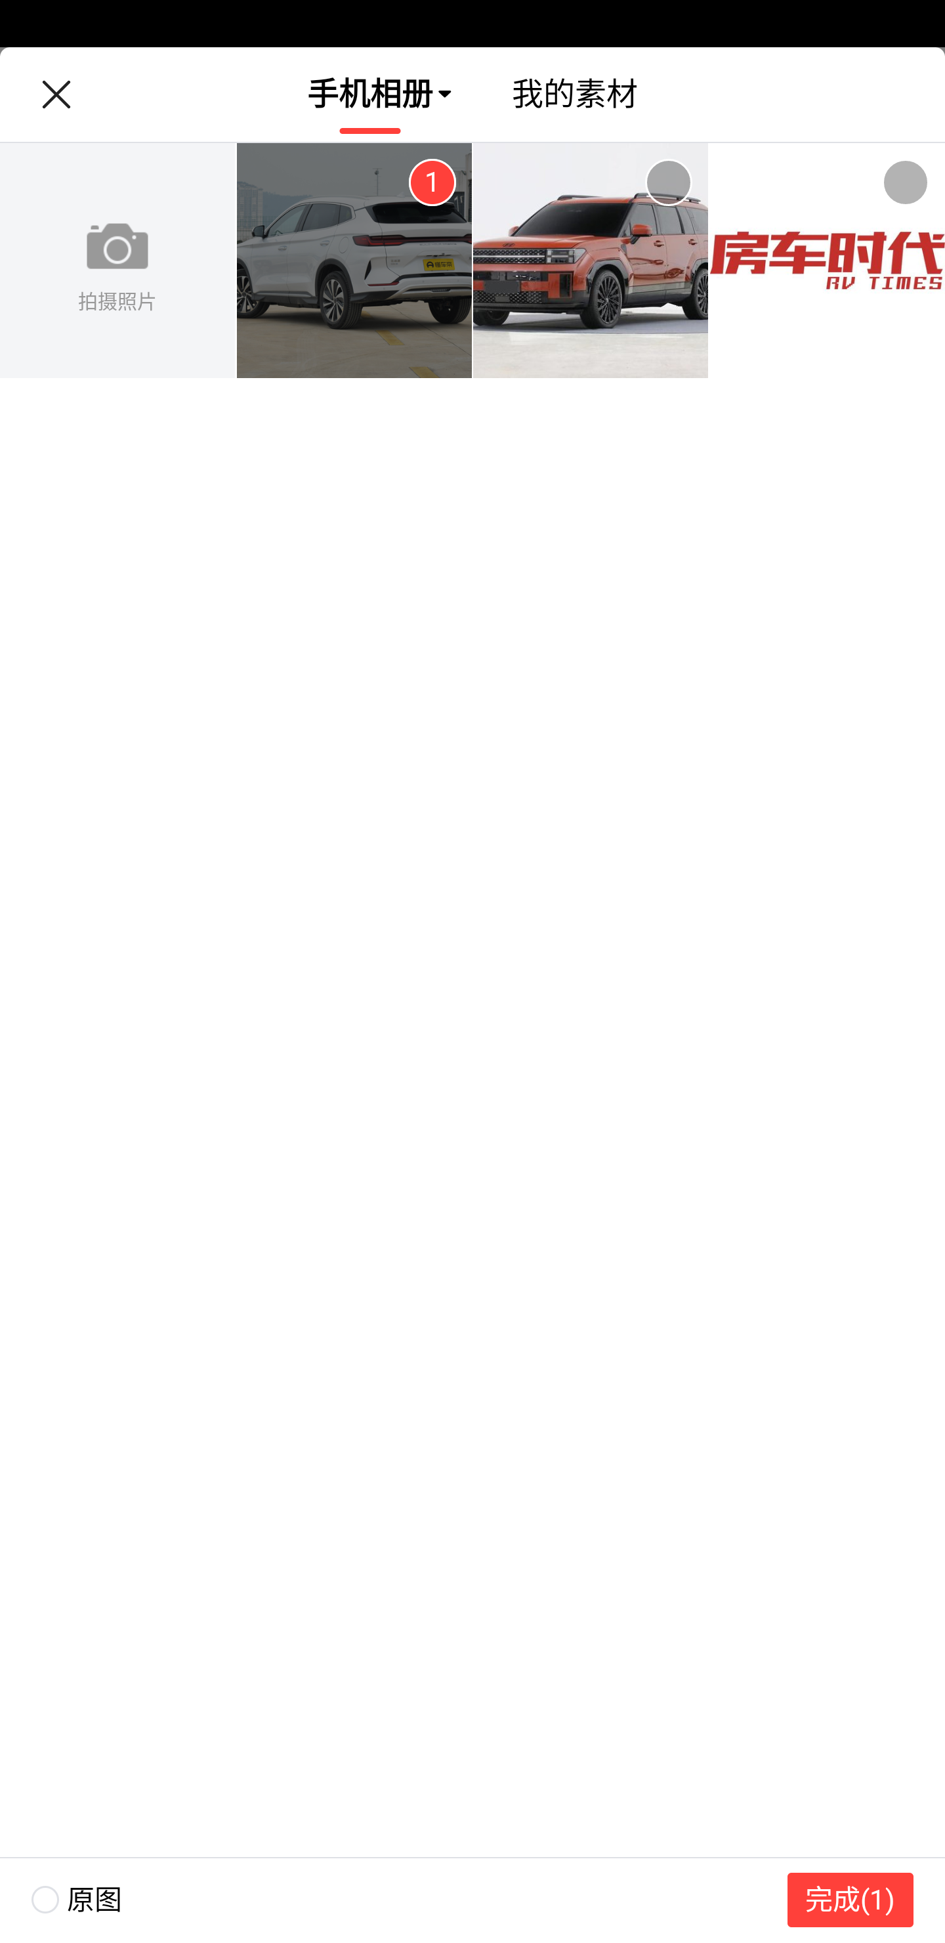 The height and width of the screenshot is (1943, 945). What do you see at coordinates (432, 182) in the screenshot?
I see `已选中1 1` at bounding box center [432, 182].